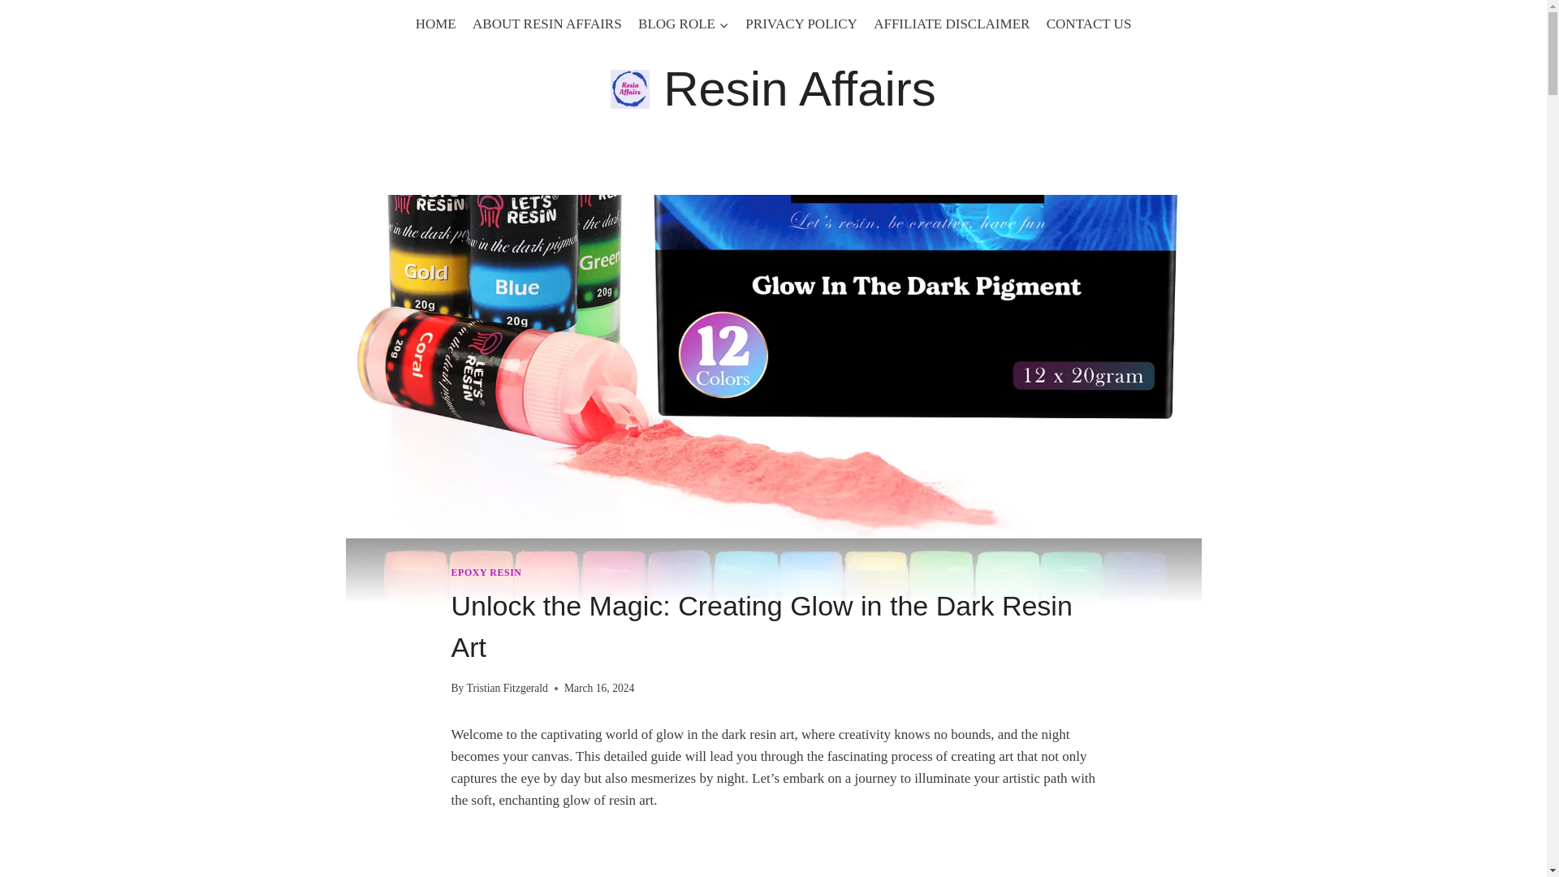 The height and width of the screenshot is (877, 1559). What do you see at coordinates (487, 572) in the screenshot?
I see `EPOXY RESIN` at bounding box center [487, 572].